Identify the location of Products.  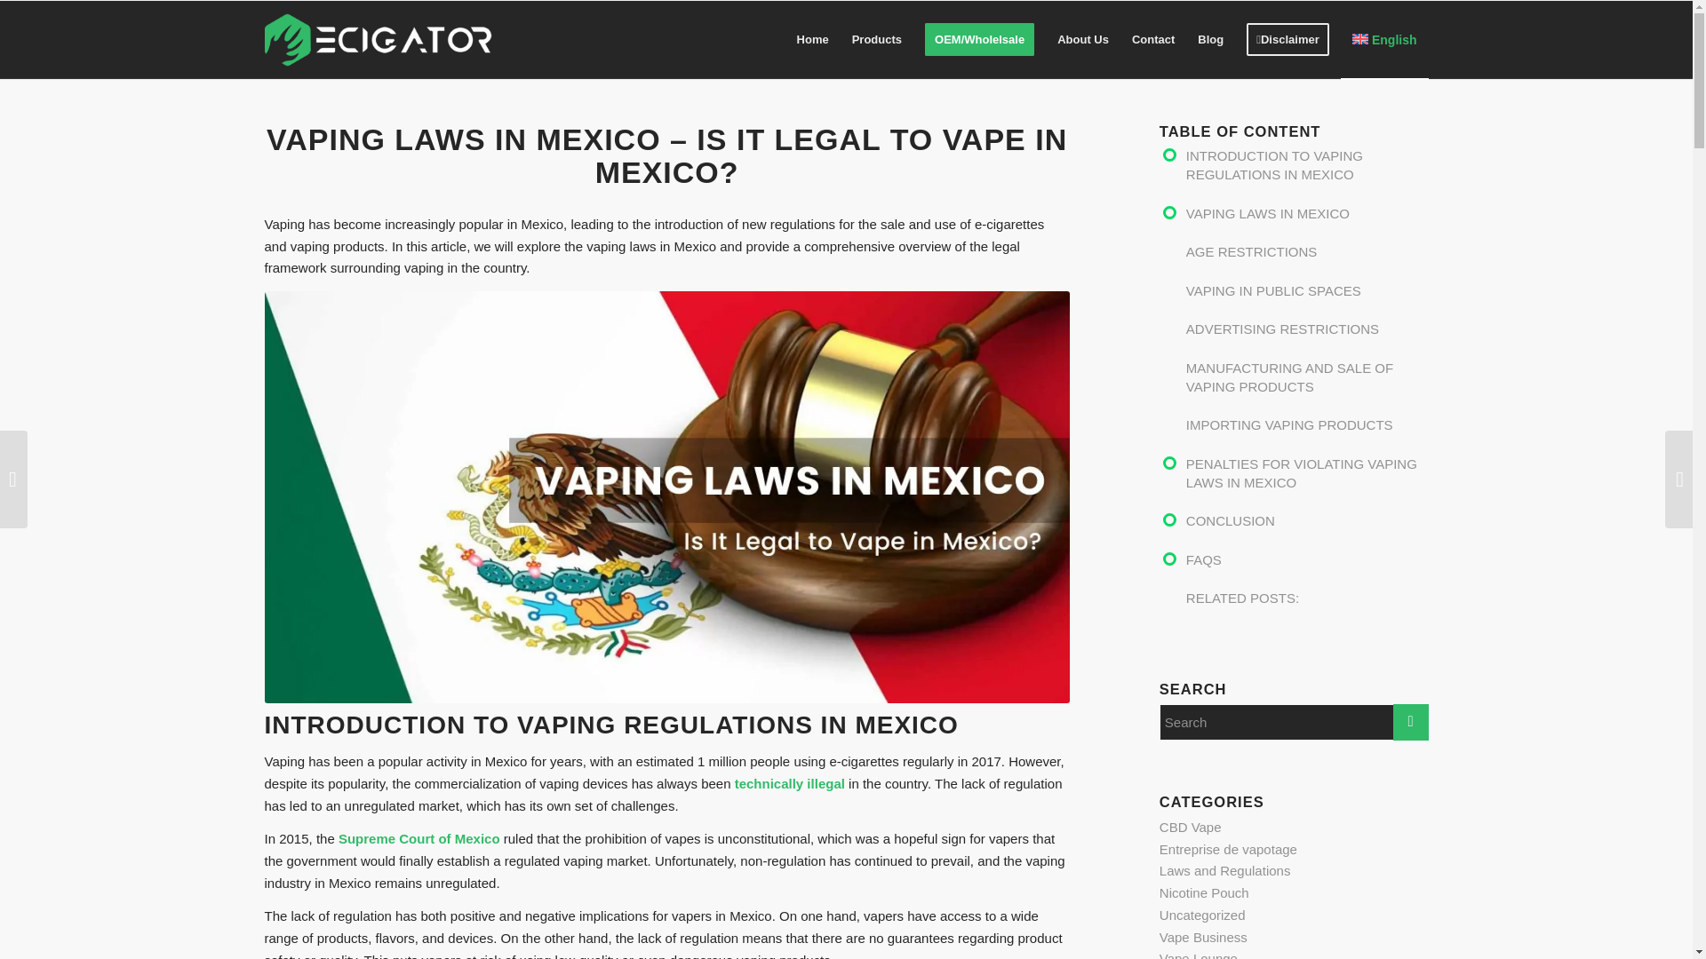
(876, 39).